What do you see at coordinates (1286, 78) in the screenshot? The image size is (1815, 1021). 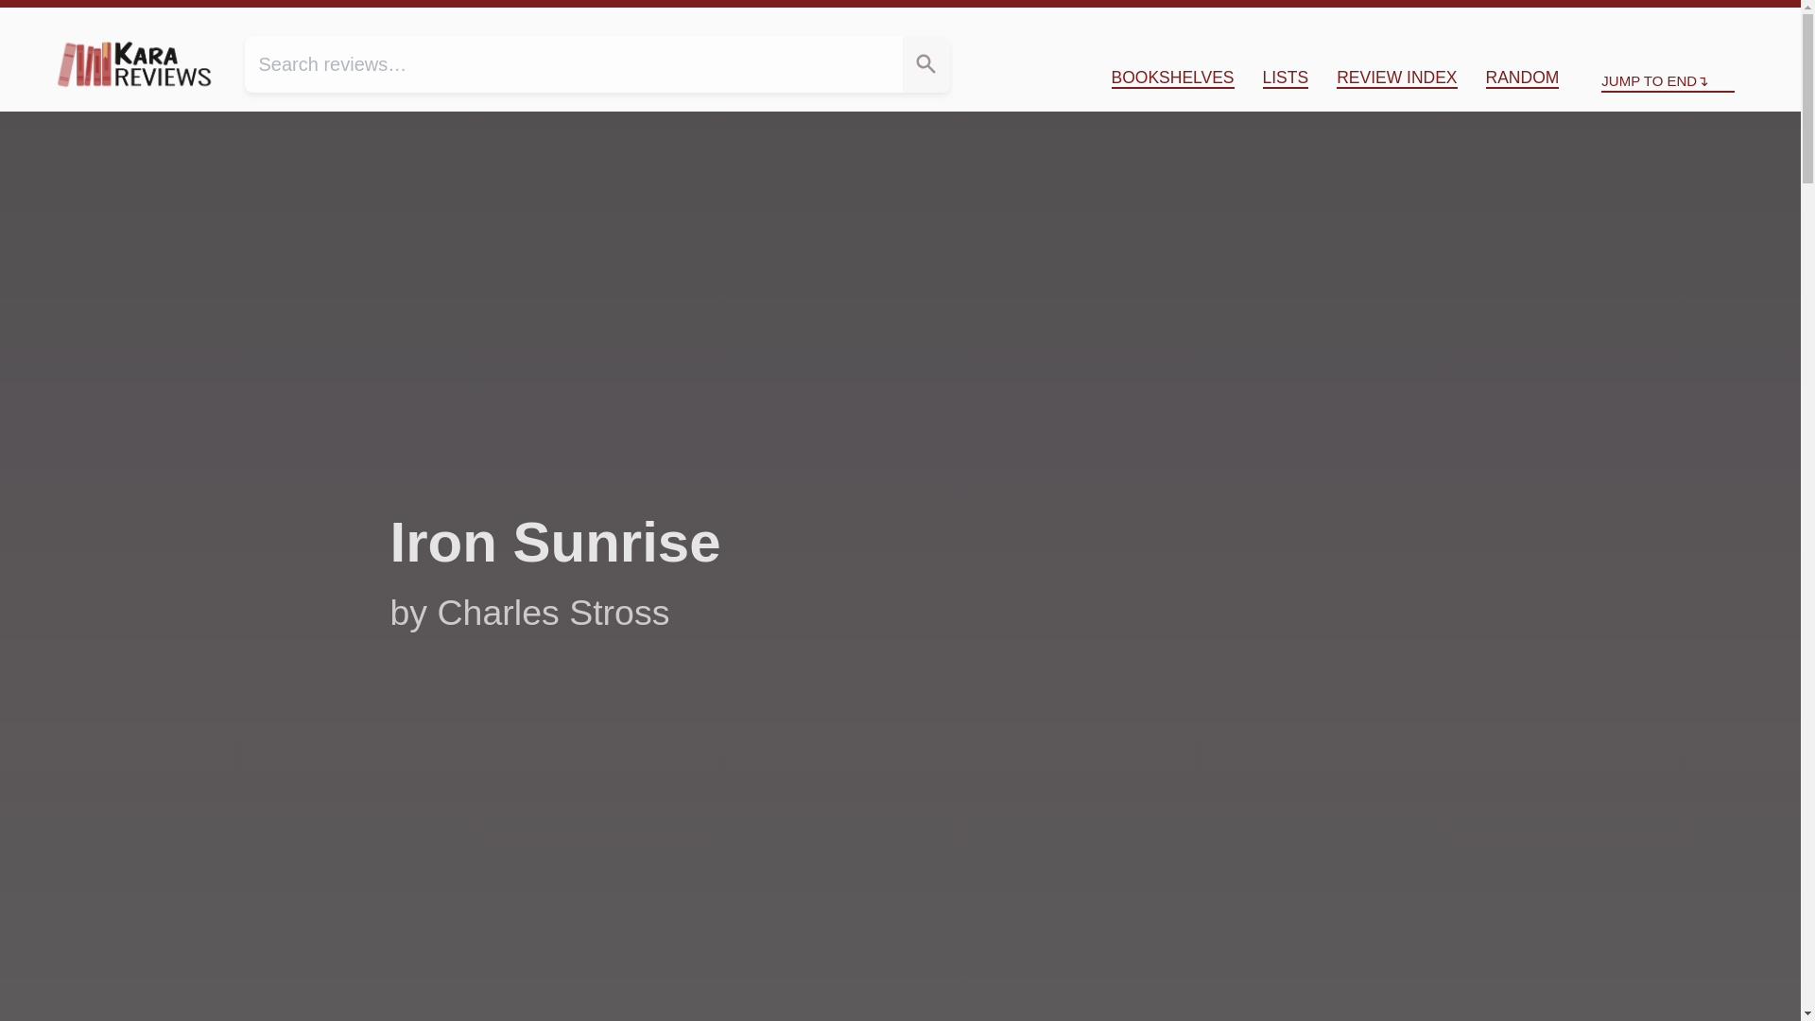 I see `LISTS` at bounding box center [1286, 78].